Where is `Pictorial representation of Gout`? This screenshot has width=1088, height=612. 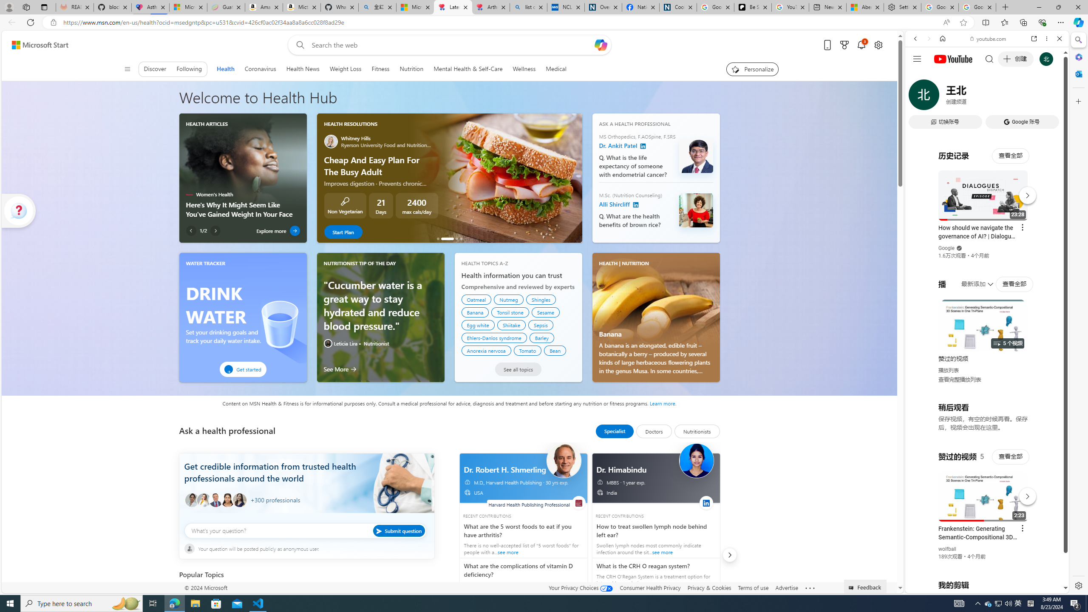
Pictorial representation of Gout is located at coordinates (331, 596).